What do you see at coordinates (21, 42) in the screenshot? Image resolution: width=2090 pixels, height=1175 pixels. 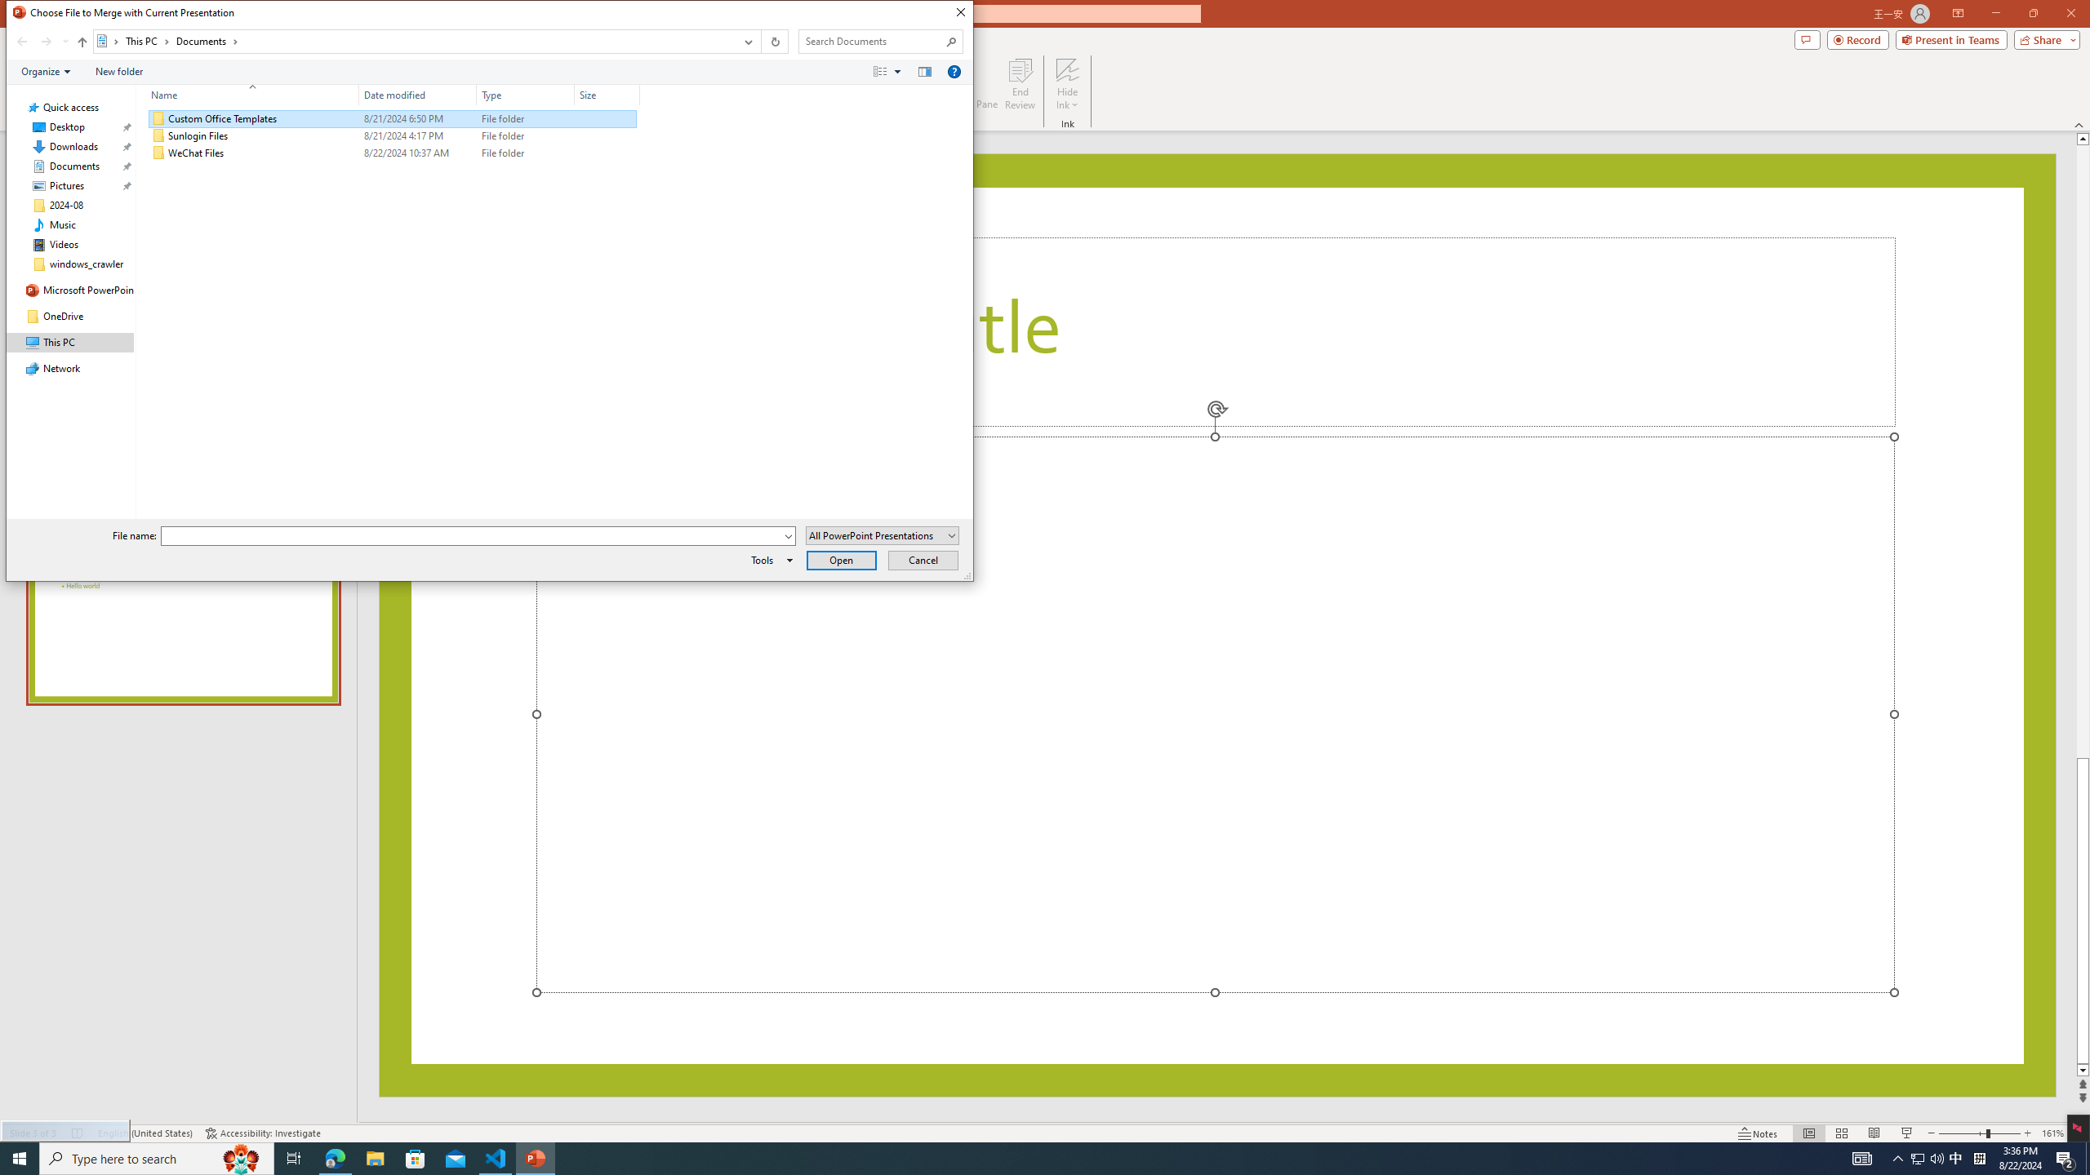 I see `Back (Alt + Left Arrow)` at bounding box center [21, 42].